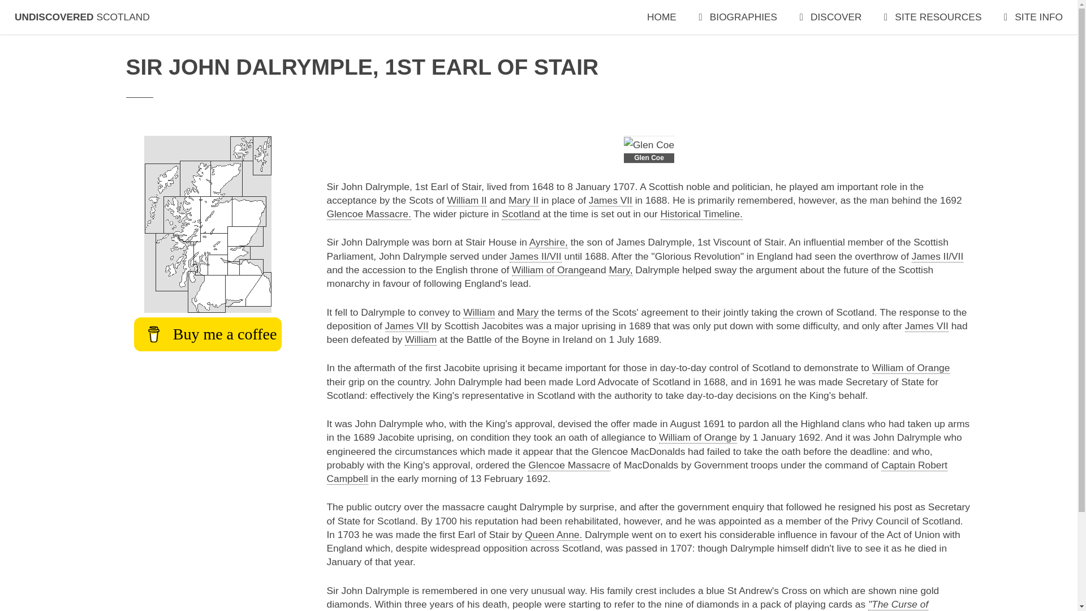  I want to click on UNDISCOVERED SCOTLAND, so click(82, 17).